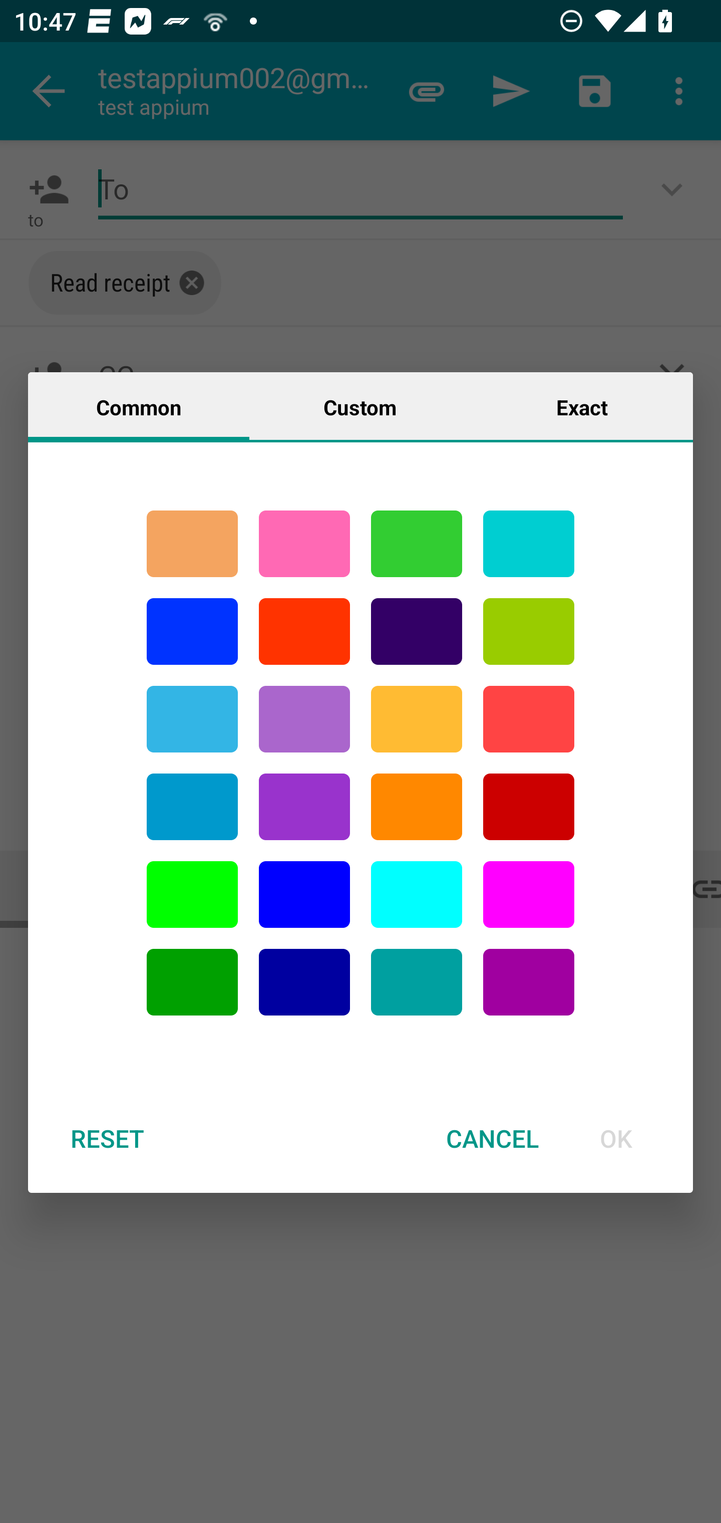 Image resolution: width=721 pixels, height=1523 pixels. I want to click on Dark cyan, so click(192, 807).